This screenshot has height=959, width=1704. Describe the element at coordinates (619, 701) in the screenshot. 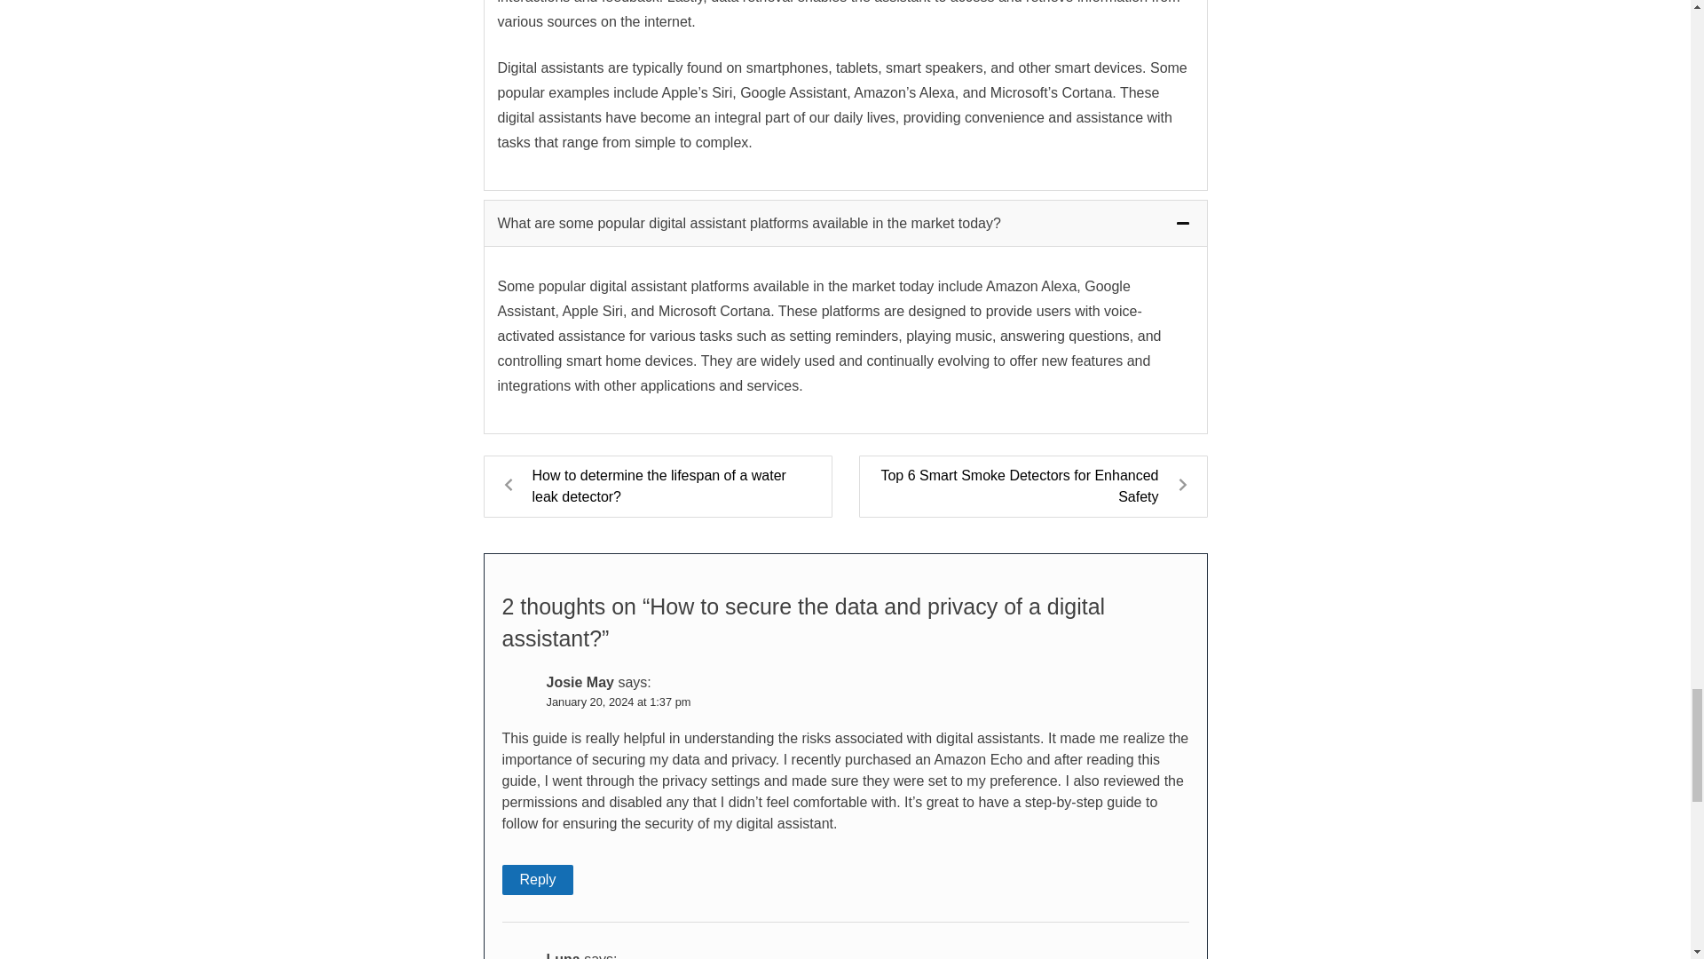

I see `January 20, 2024 at 1:37 pm` at that location.